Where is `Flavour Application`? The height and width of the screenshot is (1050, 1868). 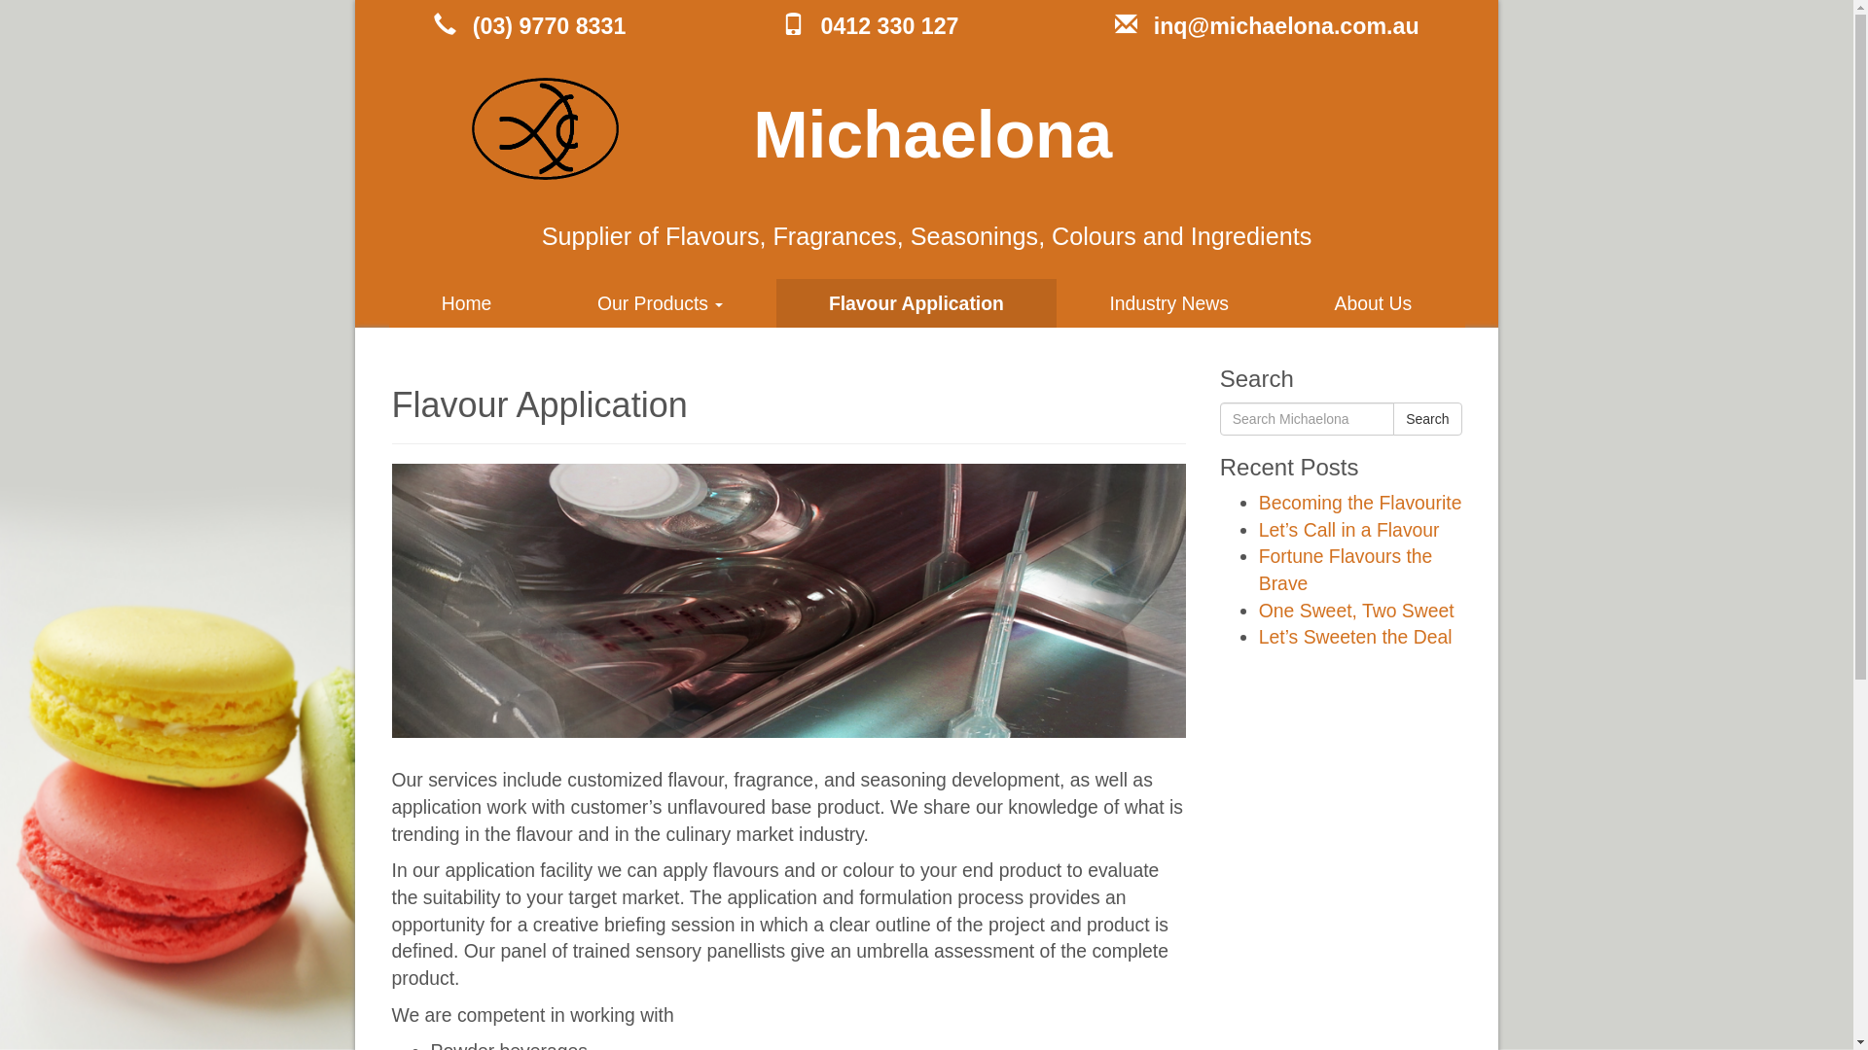 Flavour Application is located at coordinates (916, 303).